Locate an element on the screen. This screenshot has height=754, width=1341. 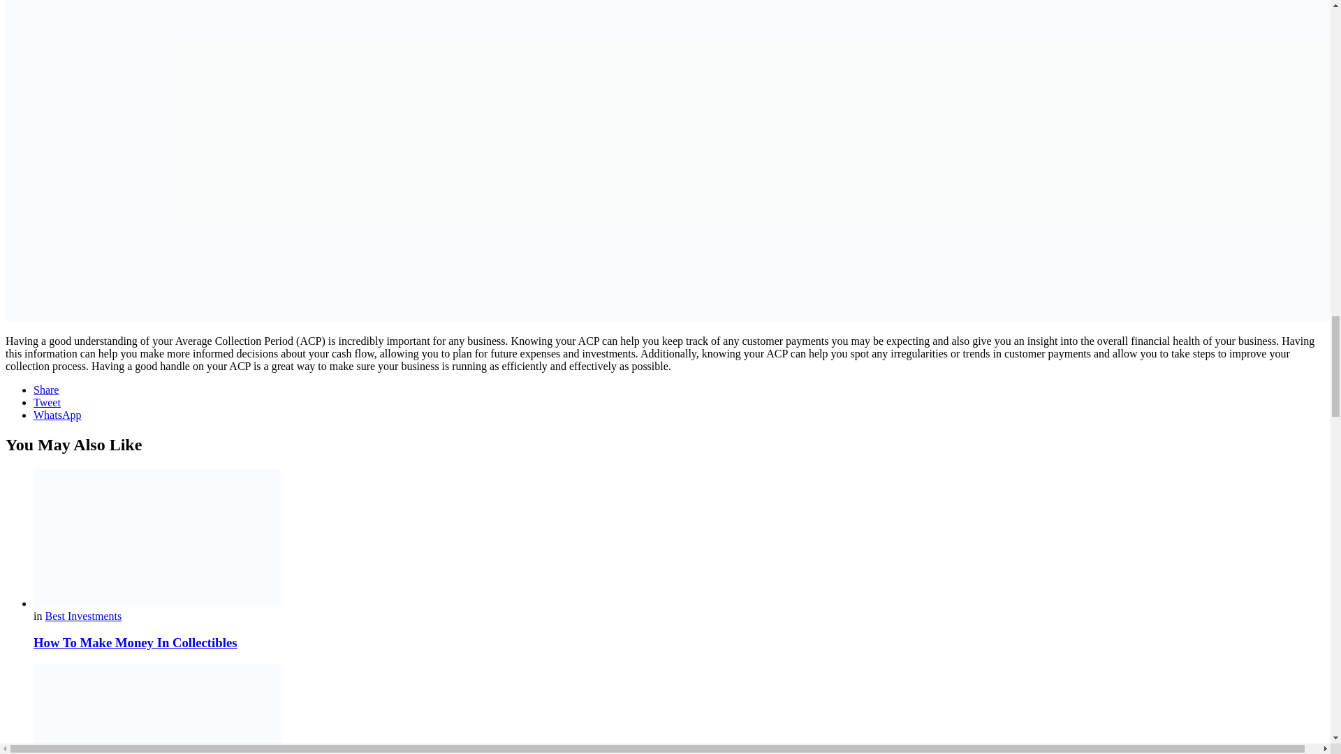
Share on WhatsApp is located at coordinates (57, 415).